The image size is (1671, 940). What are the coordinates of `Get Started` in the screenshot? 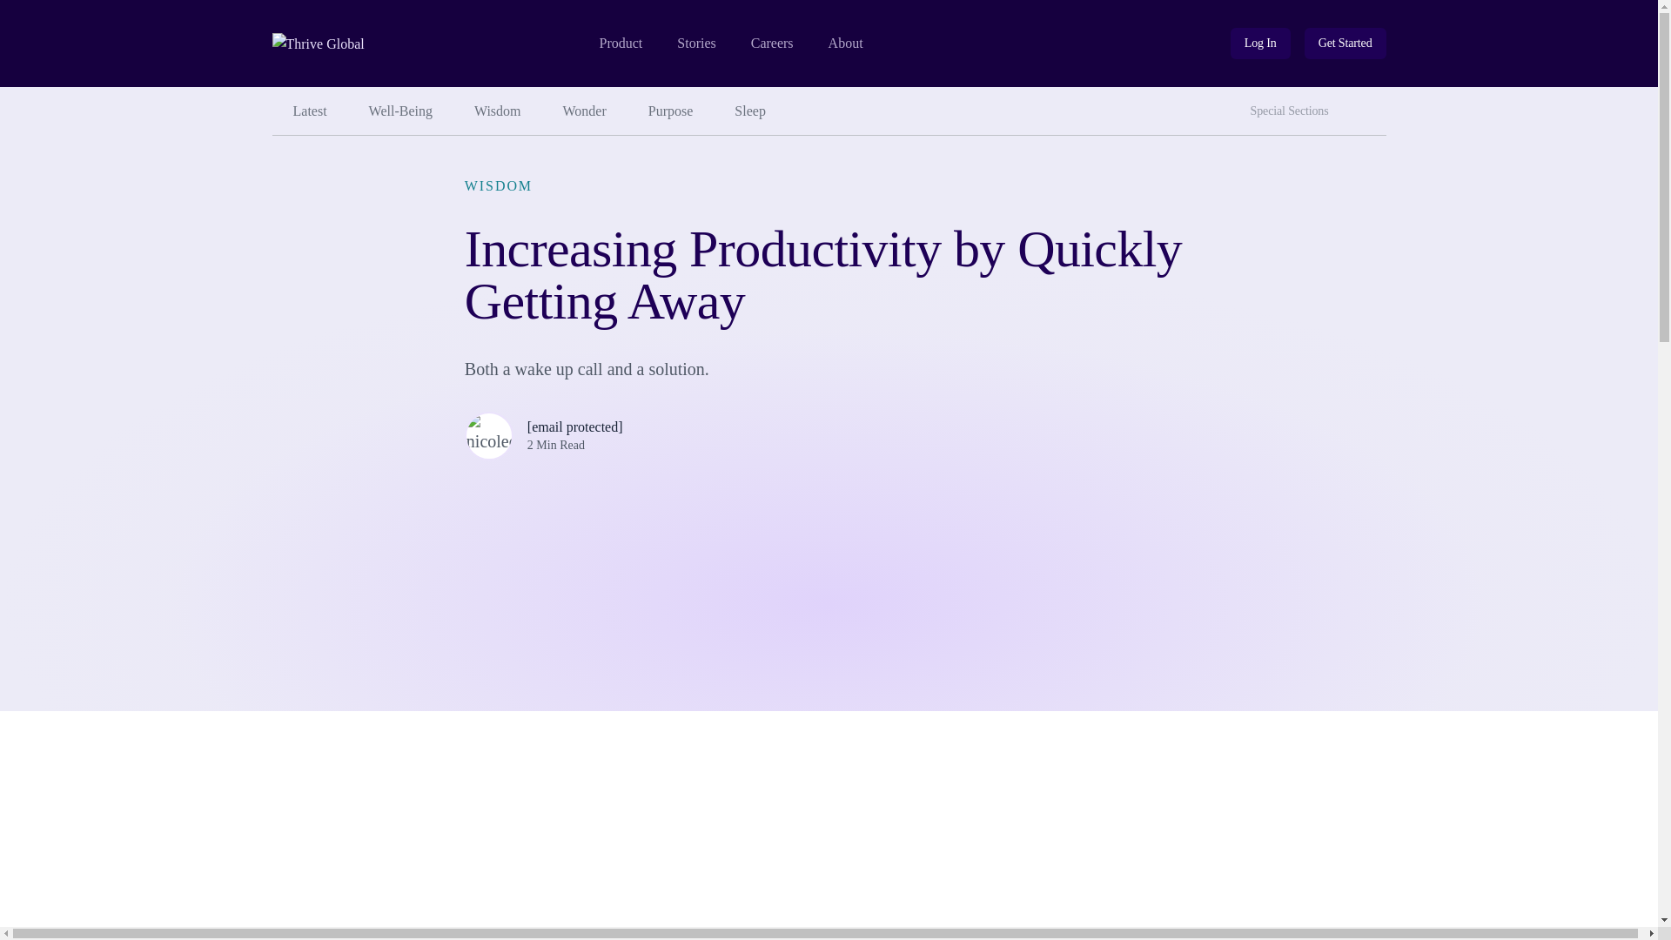 It's located at (1346, 44).